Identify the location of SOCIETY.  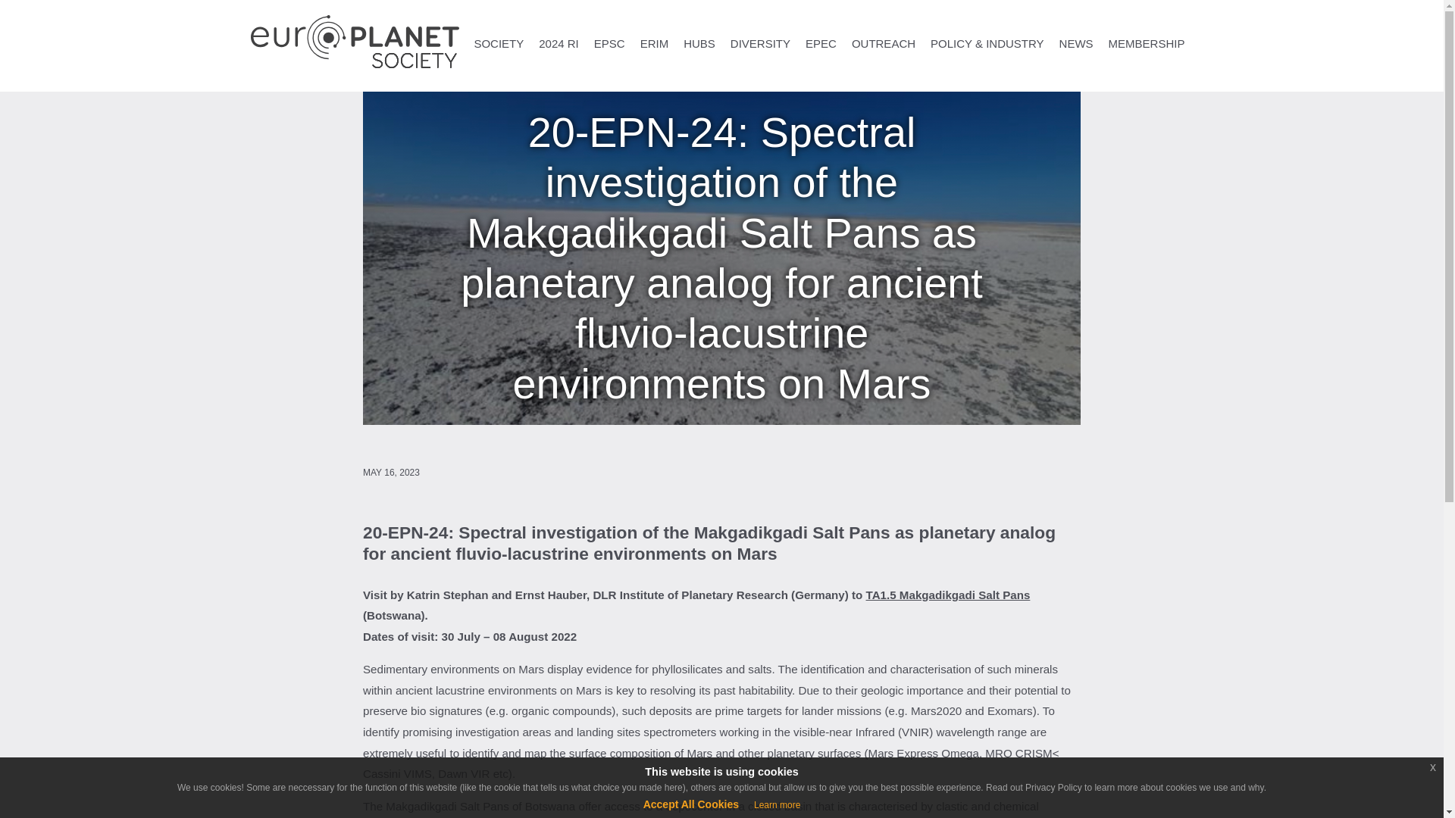
(498, 42).